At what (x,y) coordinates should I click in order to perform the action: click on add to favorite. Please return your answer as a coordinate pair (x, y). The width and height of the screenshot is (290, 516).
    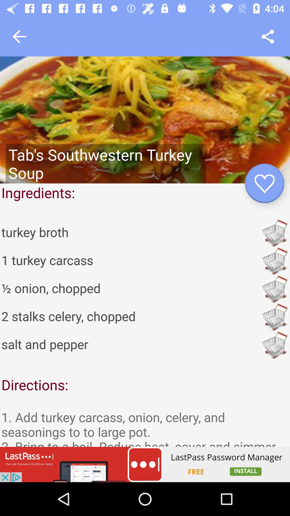
    Looking at the image, I should click on (265, 183).